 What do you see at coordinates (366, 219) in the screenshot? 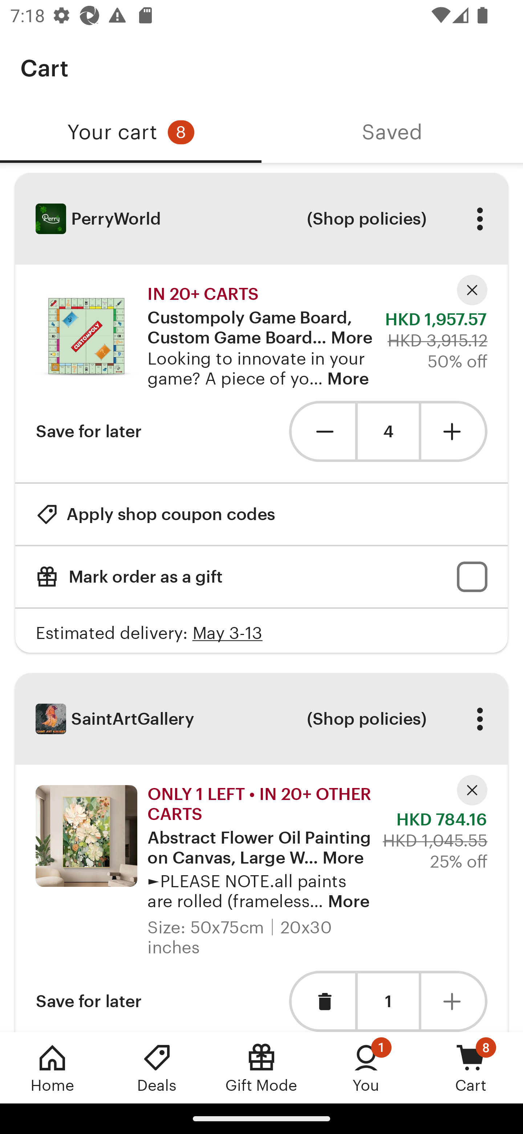
I see `(Shop policies)` at bounding box center [366, 219].